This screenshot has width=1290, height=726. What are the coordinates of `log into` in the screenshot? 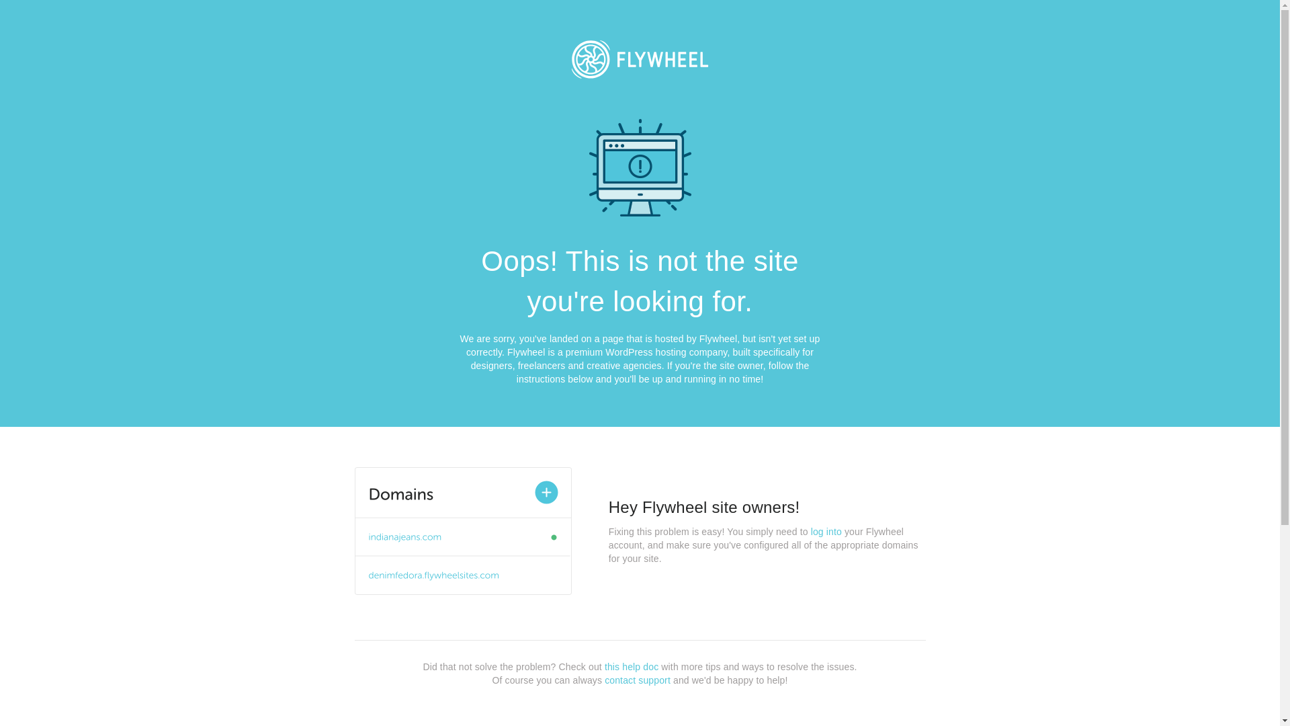 It's located at (826, 532).